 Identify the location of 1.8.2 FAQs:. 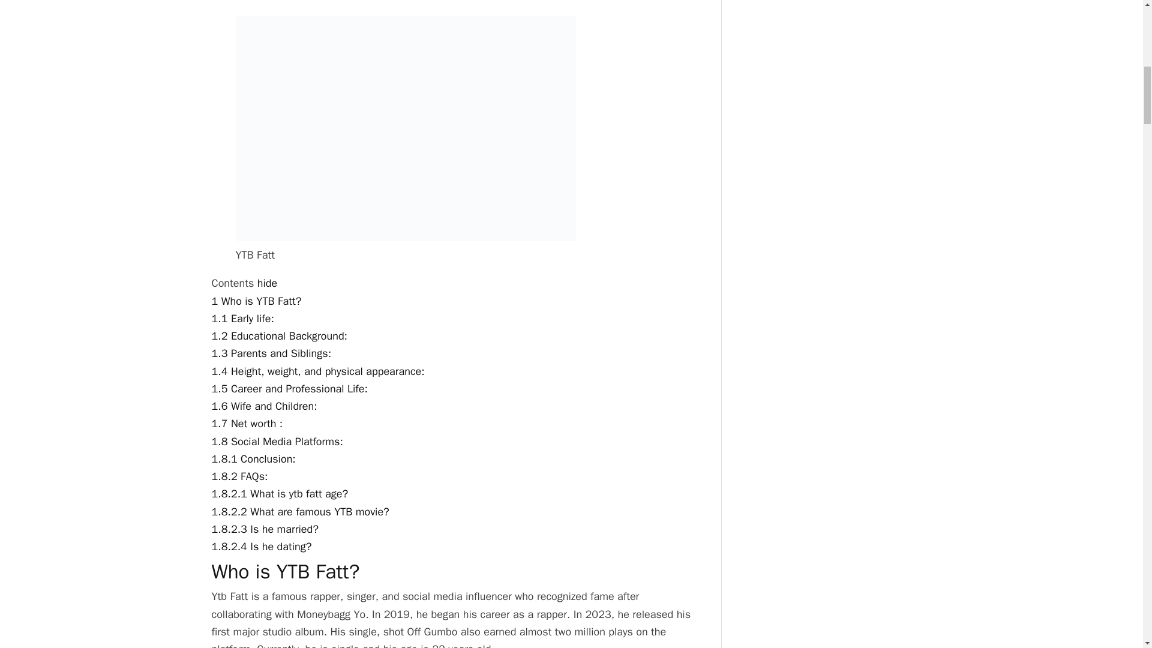
(239, 476).